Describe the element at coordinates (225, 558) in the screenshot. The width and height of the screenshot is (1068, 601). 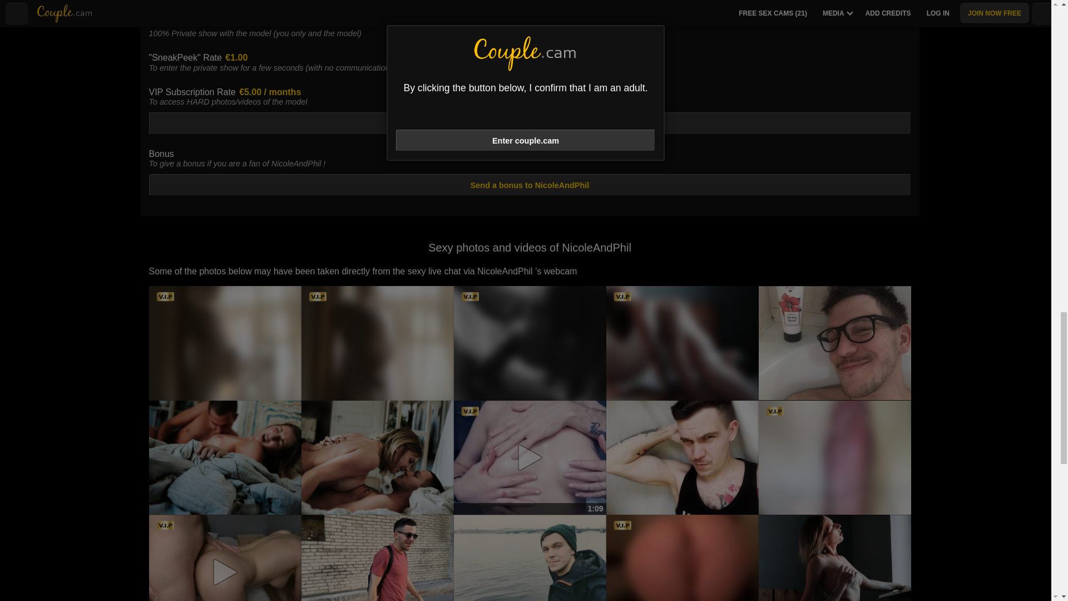
I see `1:10` at that location.